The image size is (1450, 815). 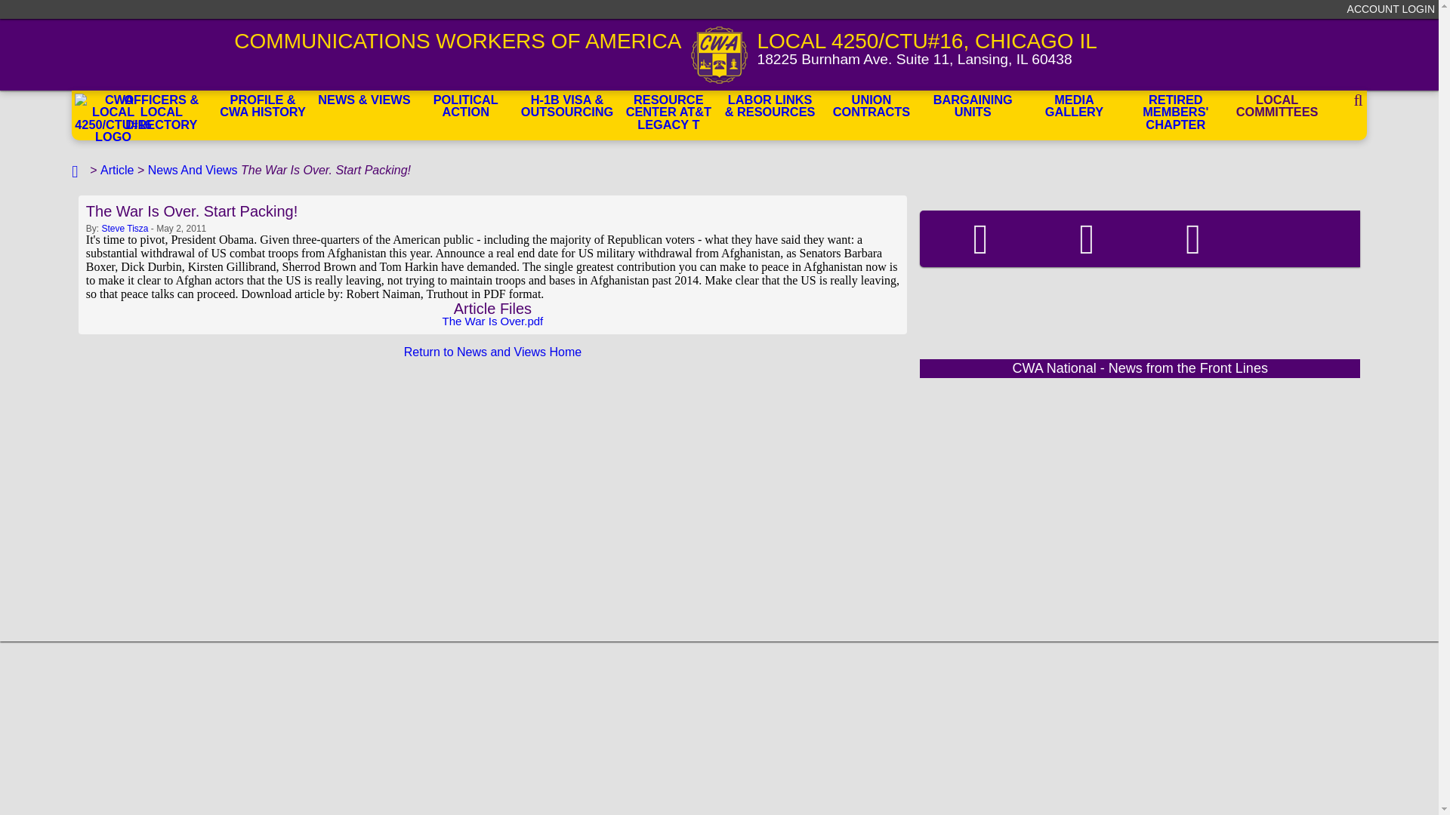 What do you see at coordinates (465, 108) in the screenshot?
I see `POLITICAL ACTION` at bounding box center [465, 108].